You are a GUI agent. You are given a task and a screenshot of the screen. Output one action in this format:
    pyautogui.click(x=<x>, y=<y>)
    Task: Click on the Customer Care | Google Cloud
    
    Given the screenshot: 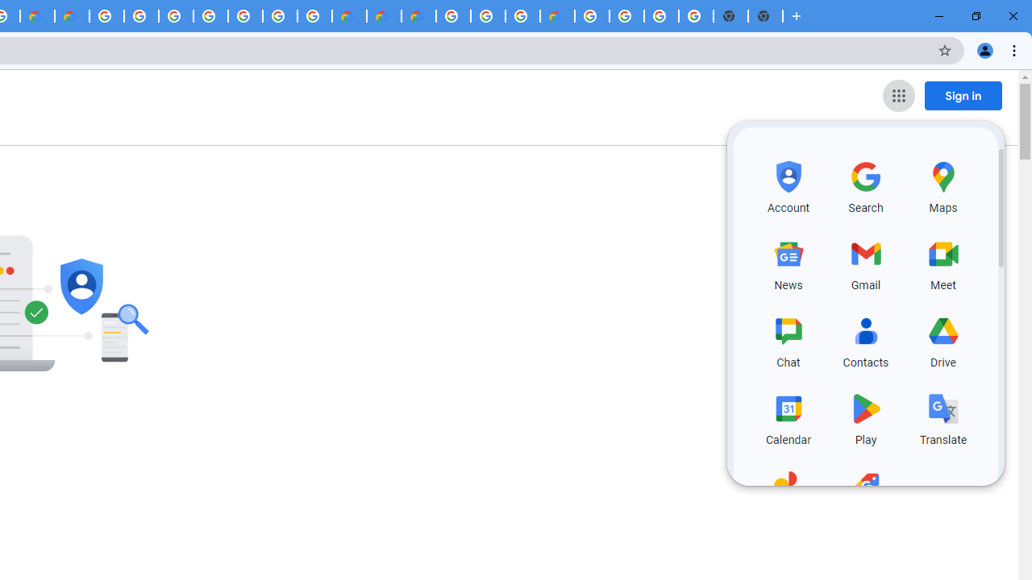 What is the action you would take?
    pyautogui.click(x=349, y=16)
    